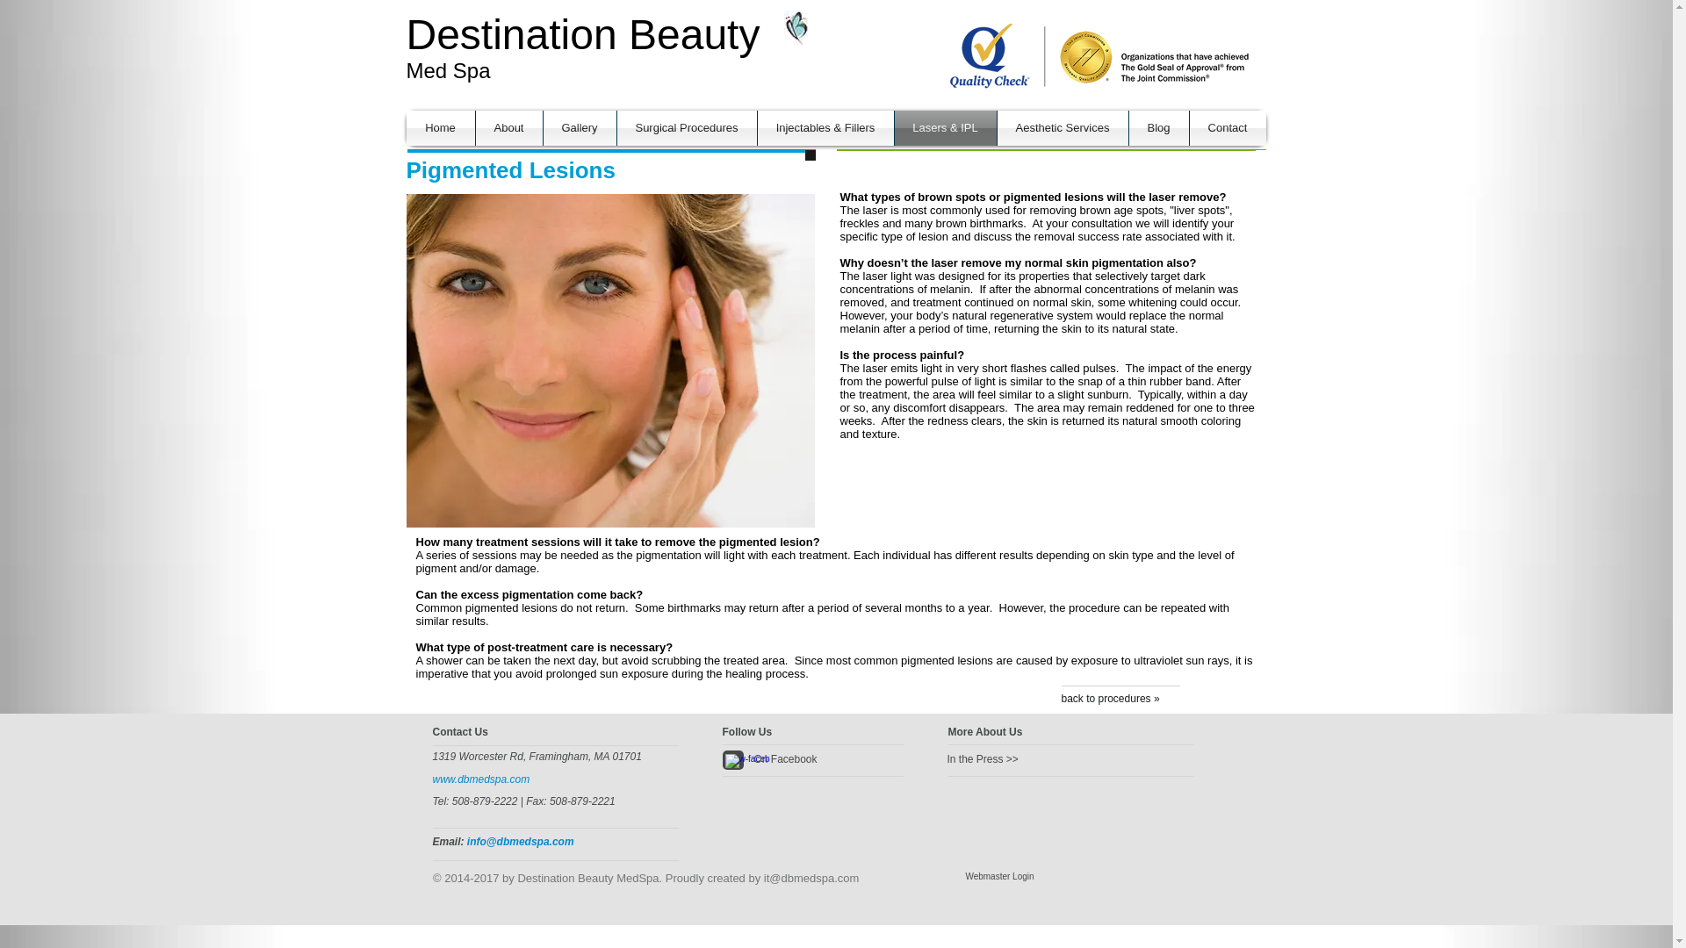 This screenshot has width=1686, height=948. Describe the element at coordinates (1063, 128) in the screenshot. I see `Aesthetic Services` at that location.